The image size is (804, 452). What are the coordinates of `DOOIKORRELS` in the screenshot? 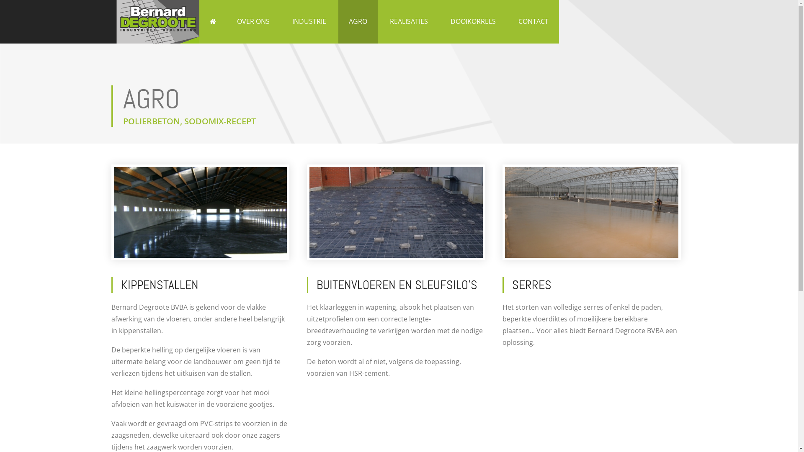 It's located at (473, 22).